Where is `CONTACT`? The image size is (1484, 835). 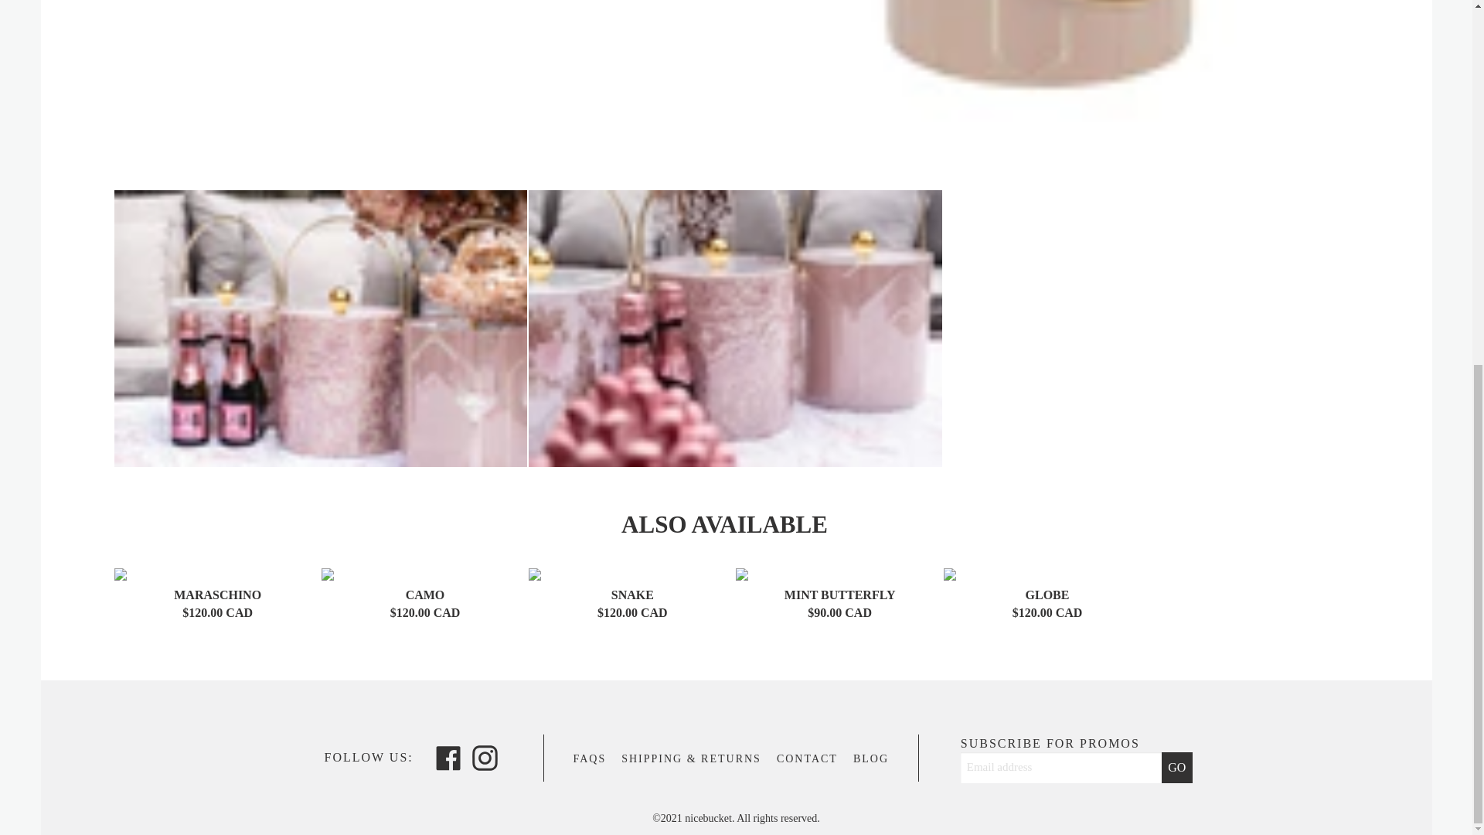 CONTACT is located at coordinates (807, 759).